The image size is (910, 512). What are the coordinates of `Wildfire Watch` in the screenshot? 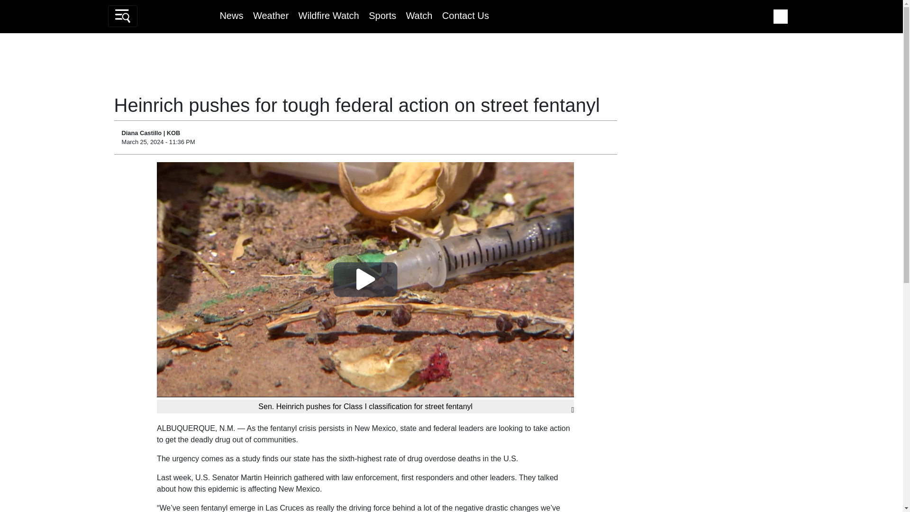 It's located at (329, 15).